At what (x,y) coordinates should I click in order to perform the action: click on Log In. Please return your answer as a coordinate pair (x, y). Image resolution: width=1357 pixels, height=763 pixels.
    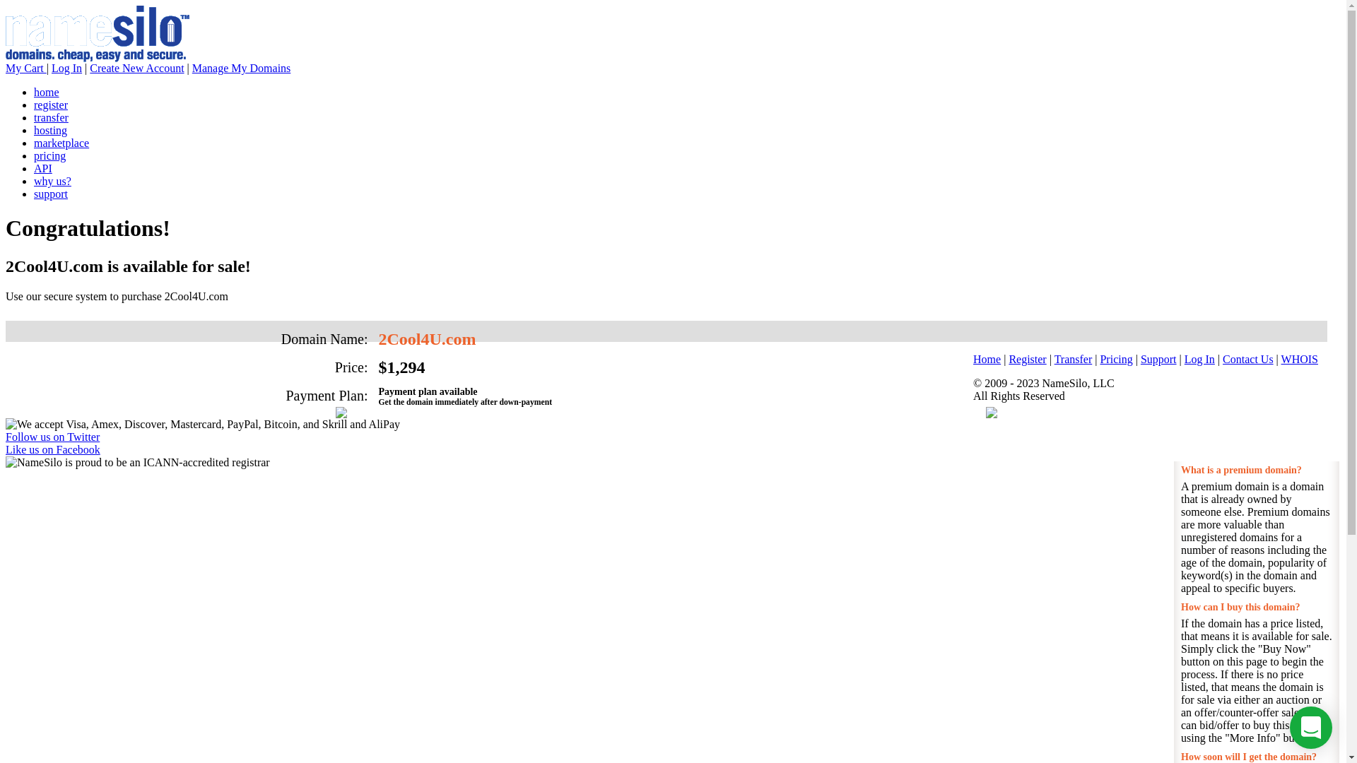
    Looking at the image, I should click on (66, 68).